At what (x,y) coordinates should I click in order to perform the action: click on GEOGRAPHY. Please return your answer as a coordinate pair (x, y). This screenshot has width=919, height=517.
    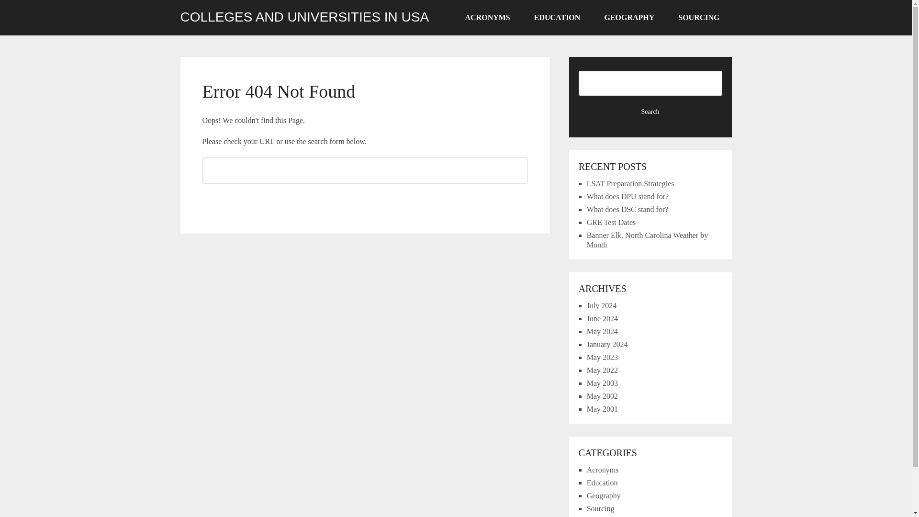
    Looking at the image, I should click on (629, 18).